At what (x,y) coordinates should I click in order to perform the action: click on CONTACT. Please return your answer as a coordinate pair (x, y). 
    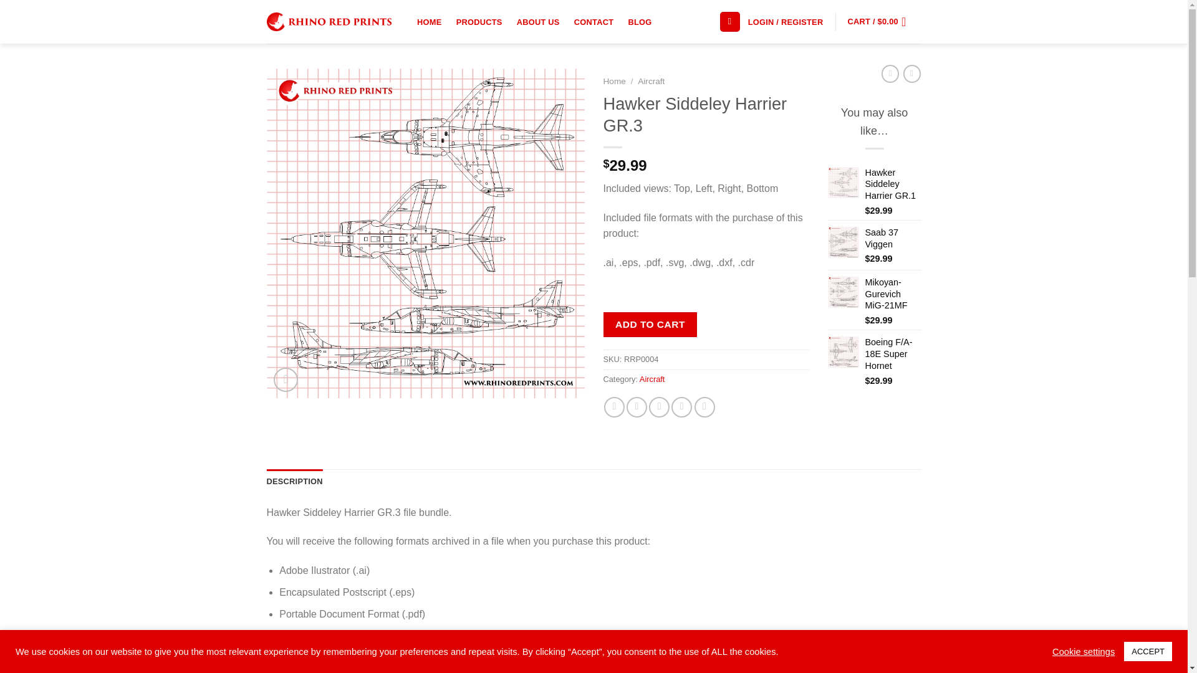
    Looking at the image, I should click on (594, 22).